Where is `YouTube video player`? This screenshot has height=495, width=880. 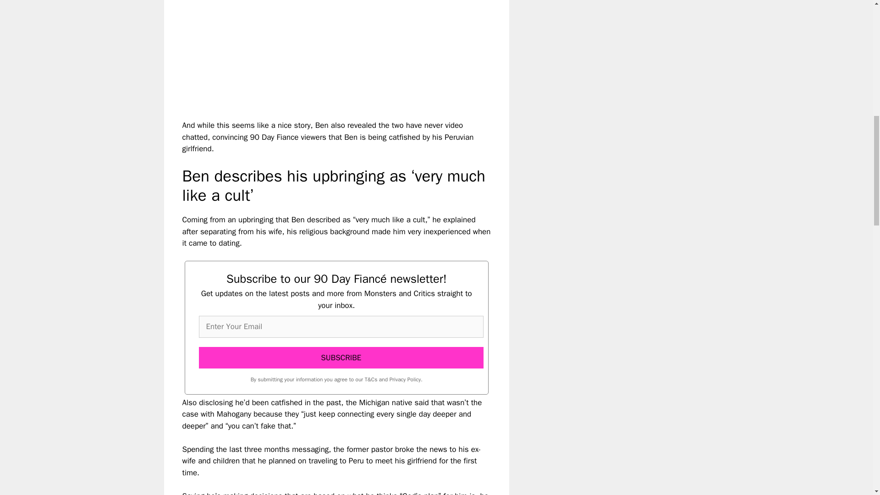 YouTube video player is located at coordinates (311, 52).